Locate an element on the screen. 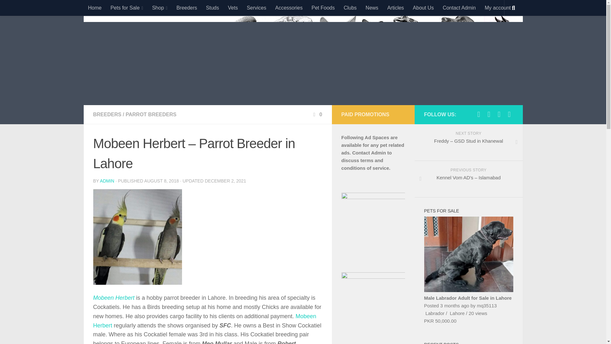  News is located at coordinates (372, 8).